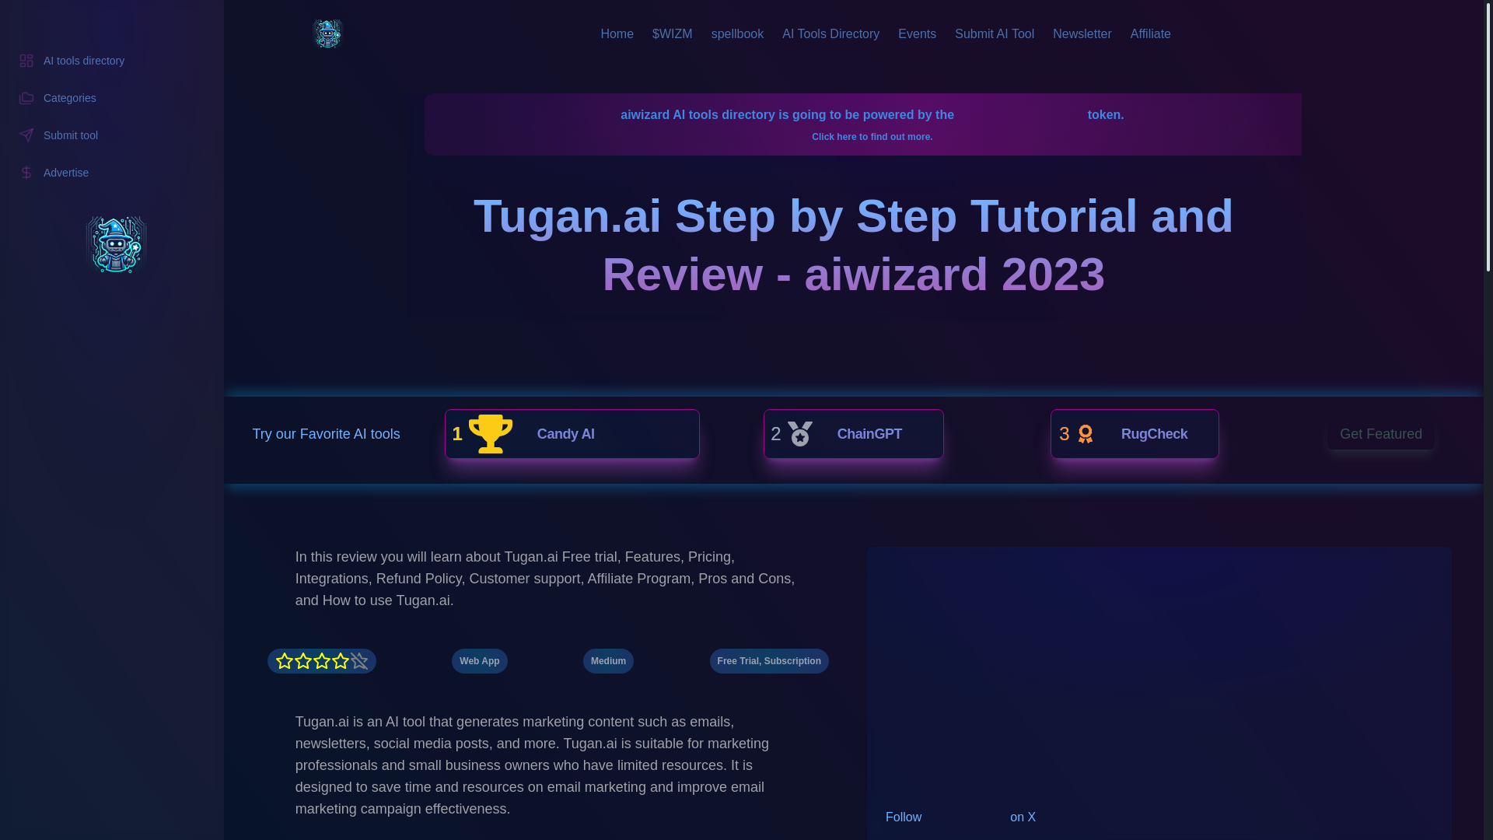 This screenshot has width=1493, height=840. What do you see at coordinates (616, 34) in the screenshot?
I see `Tugan.ai Free trial` at bounding box center [616, 34].